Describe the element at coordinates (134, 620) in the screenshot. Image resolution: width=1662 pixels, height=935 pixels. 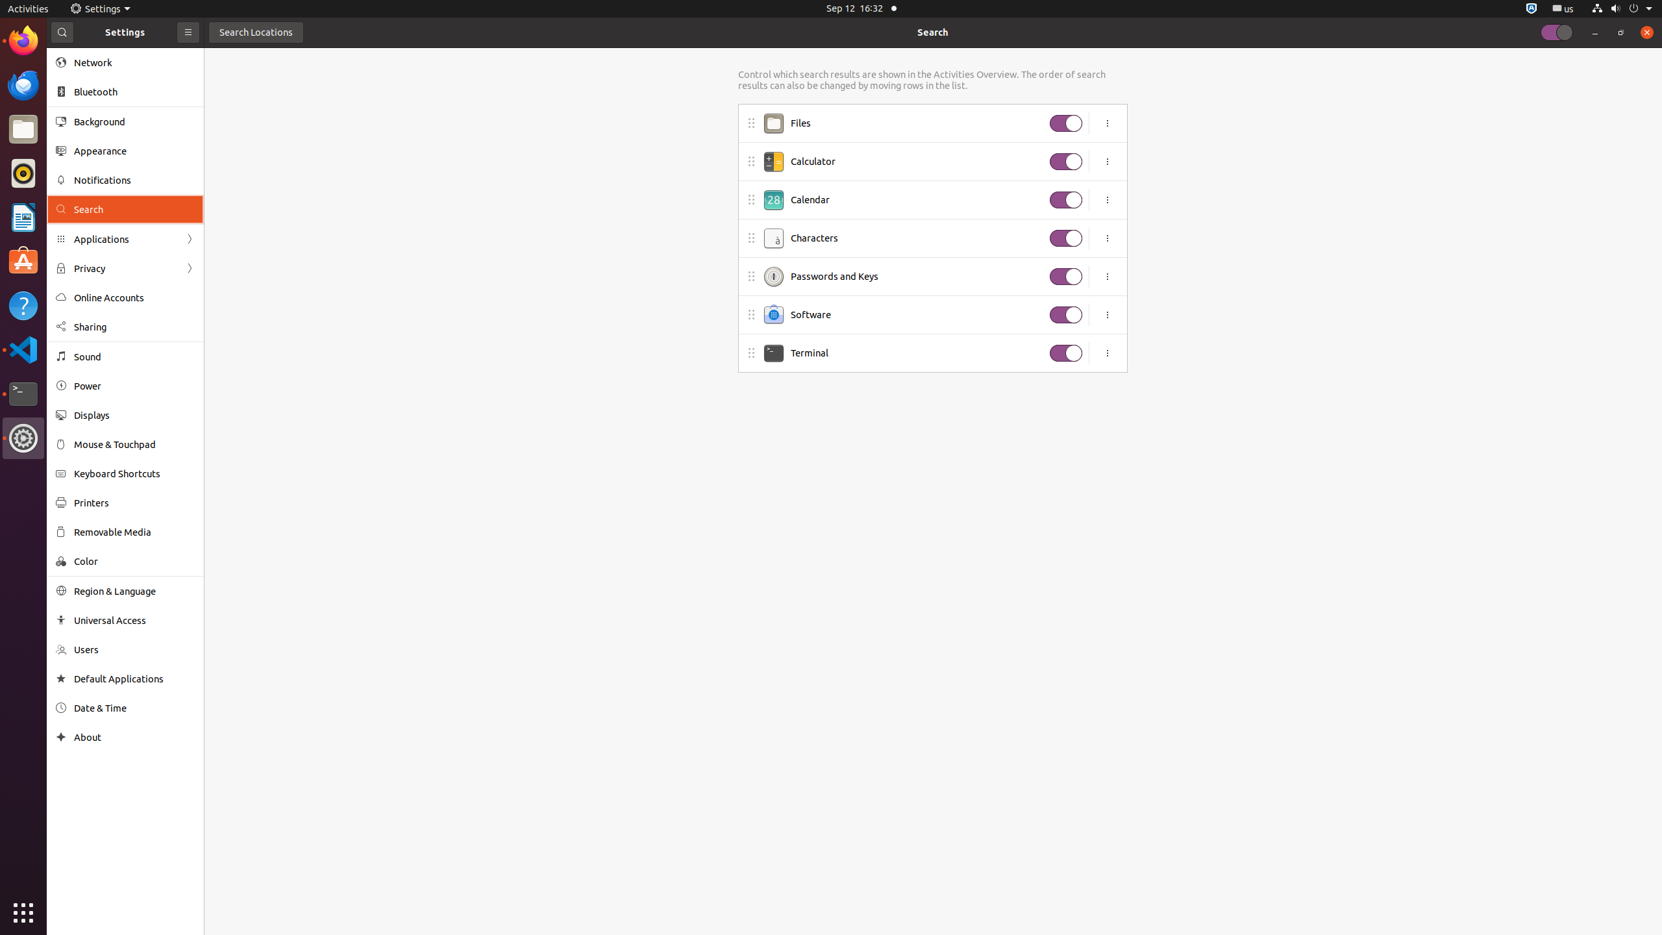
I see `Universal Access` at that location.